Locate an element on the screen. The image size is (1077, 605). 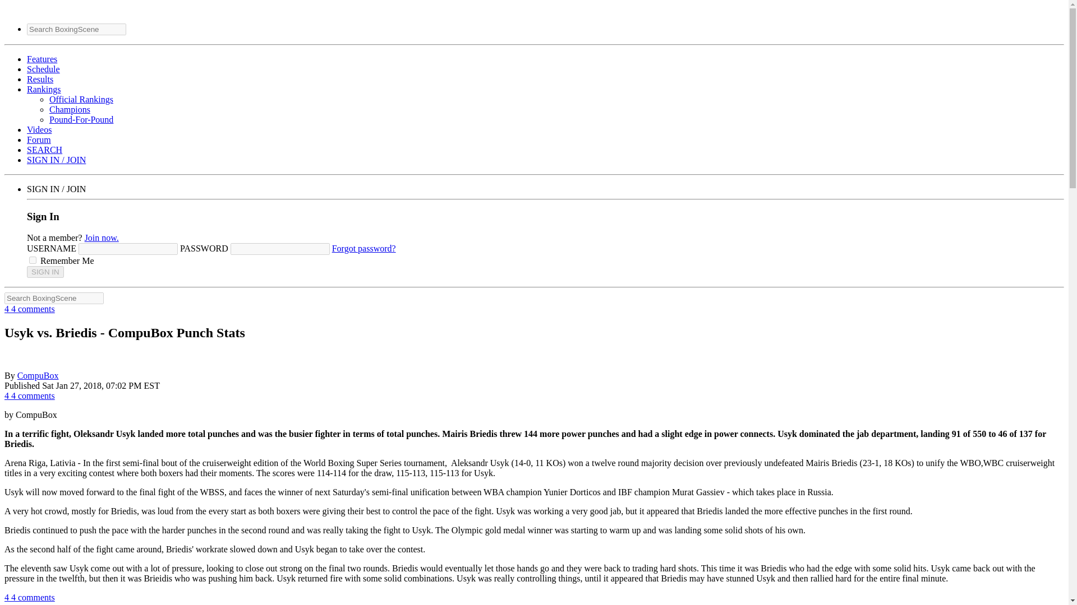
Features is located at coordinates (42, 59).